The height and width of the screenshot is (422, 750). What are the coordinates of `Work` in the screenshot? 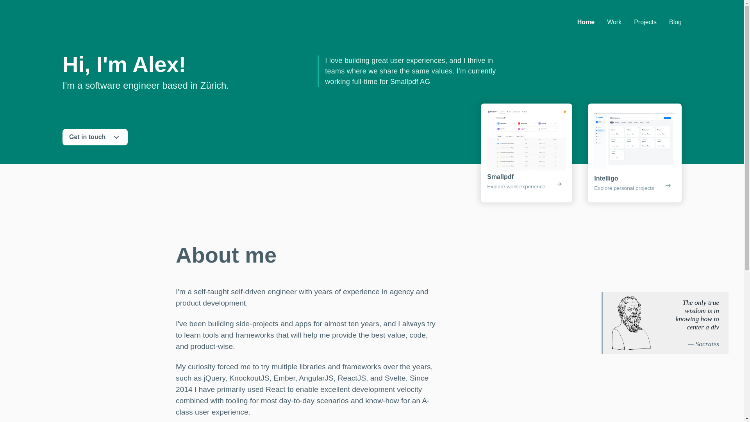 It's located at (614, 22).